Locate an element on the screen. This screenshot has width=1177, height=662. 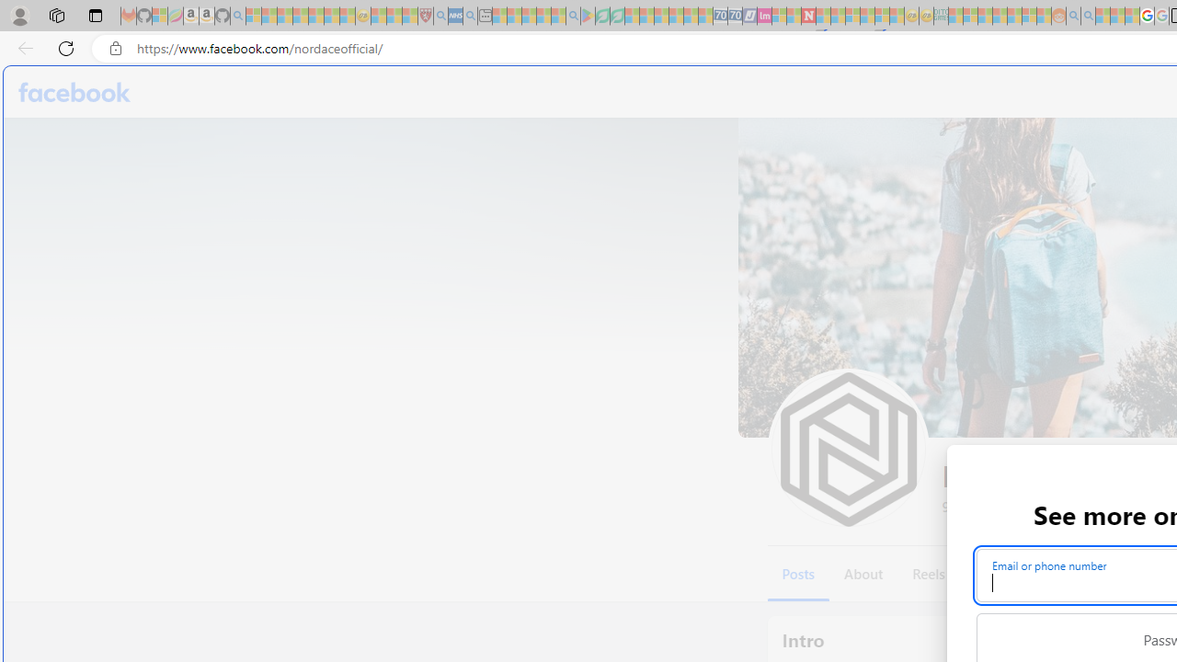
Local - MSN - Sleeping is located at coordinates (410, 17).